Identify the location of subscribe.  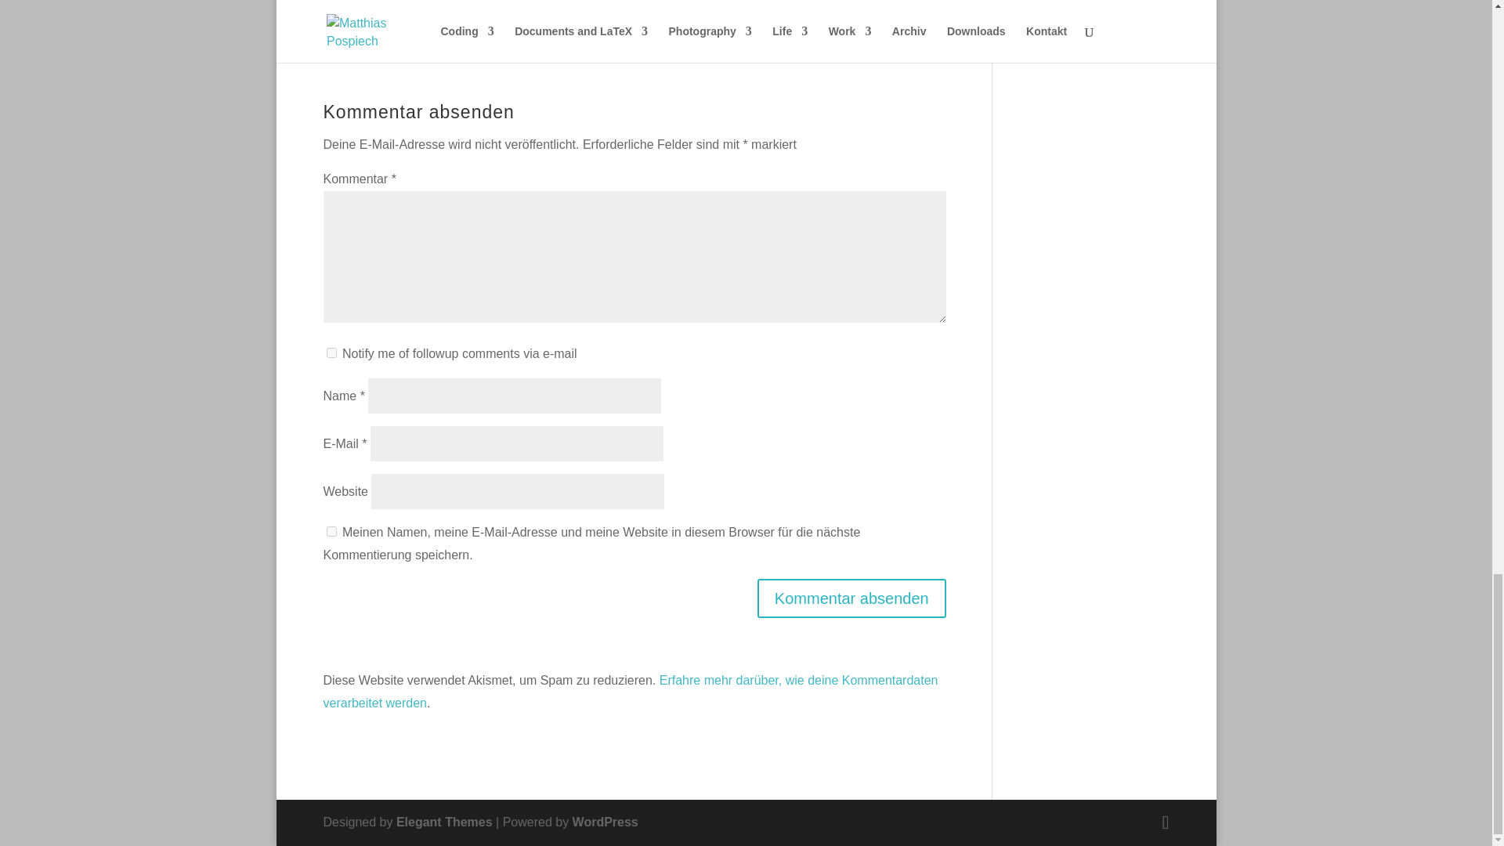
(331, 352).